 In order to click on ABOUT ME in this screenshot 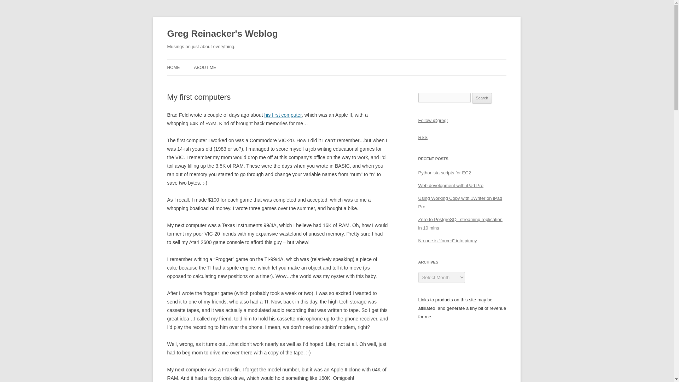, I will do `click(204, 67)`.